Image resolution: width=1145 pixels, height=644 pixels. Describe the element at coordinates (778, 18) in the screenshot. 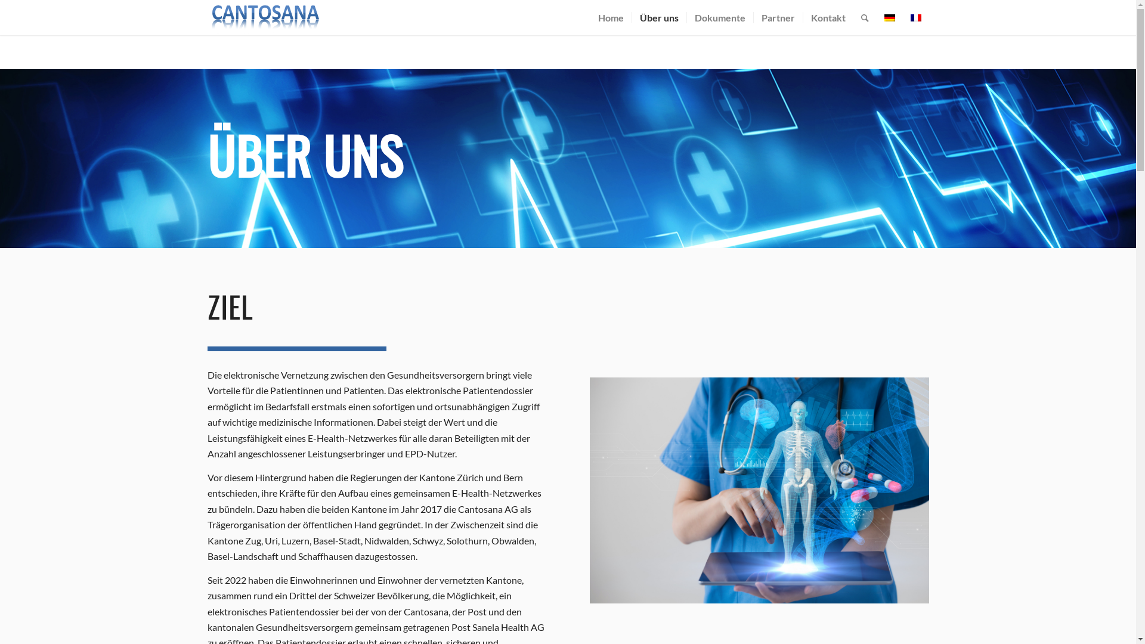

I see `Partner` at that location.